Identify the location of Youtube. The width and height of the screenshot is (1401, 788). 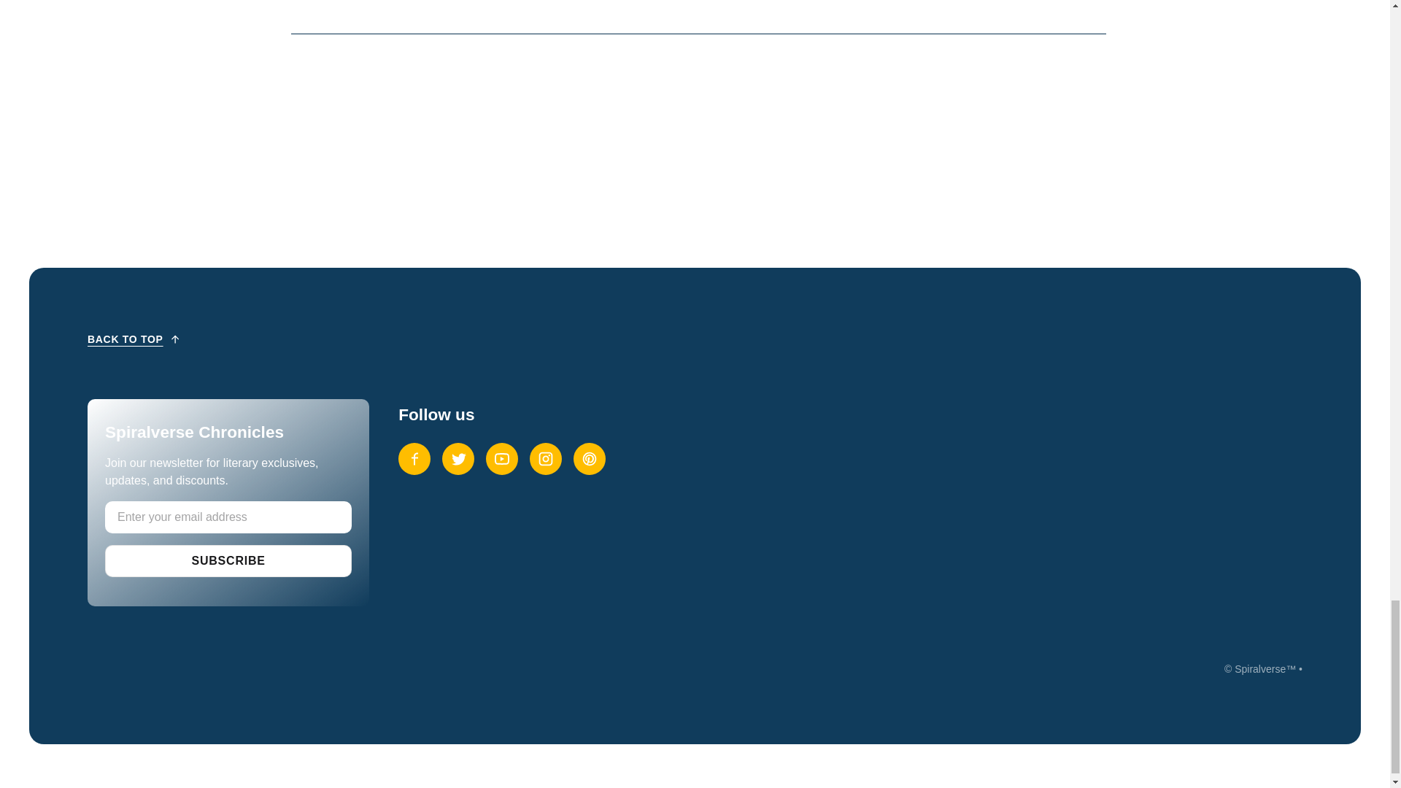
(502, 458).